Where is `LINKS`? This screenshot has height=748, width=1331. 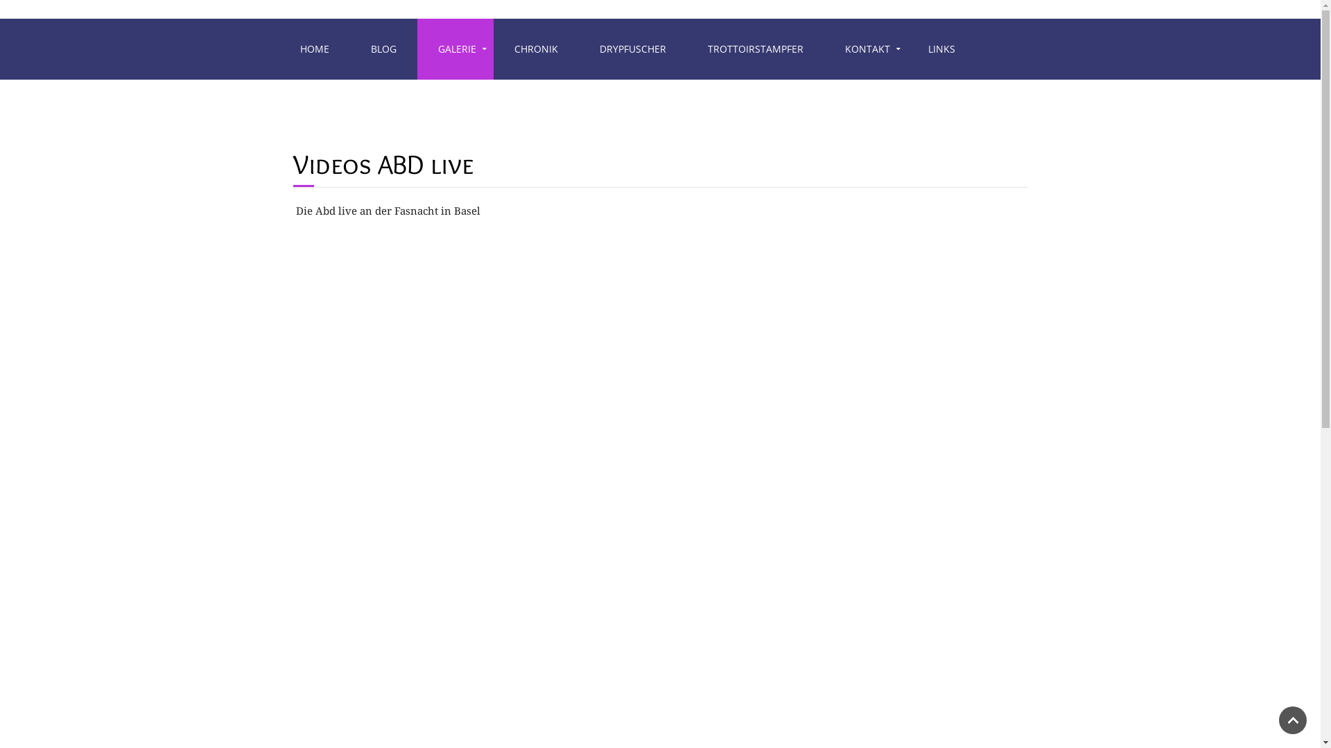
LINKS is located at coordinates (941, 49).